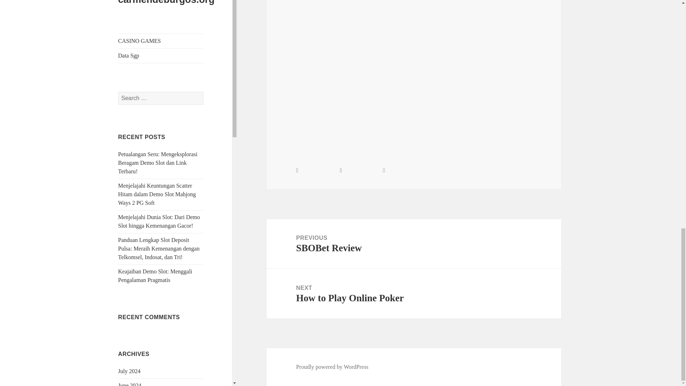  I want to click on April 2023, so click(131, 54).